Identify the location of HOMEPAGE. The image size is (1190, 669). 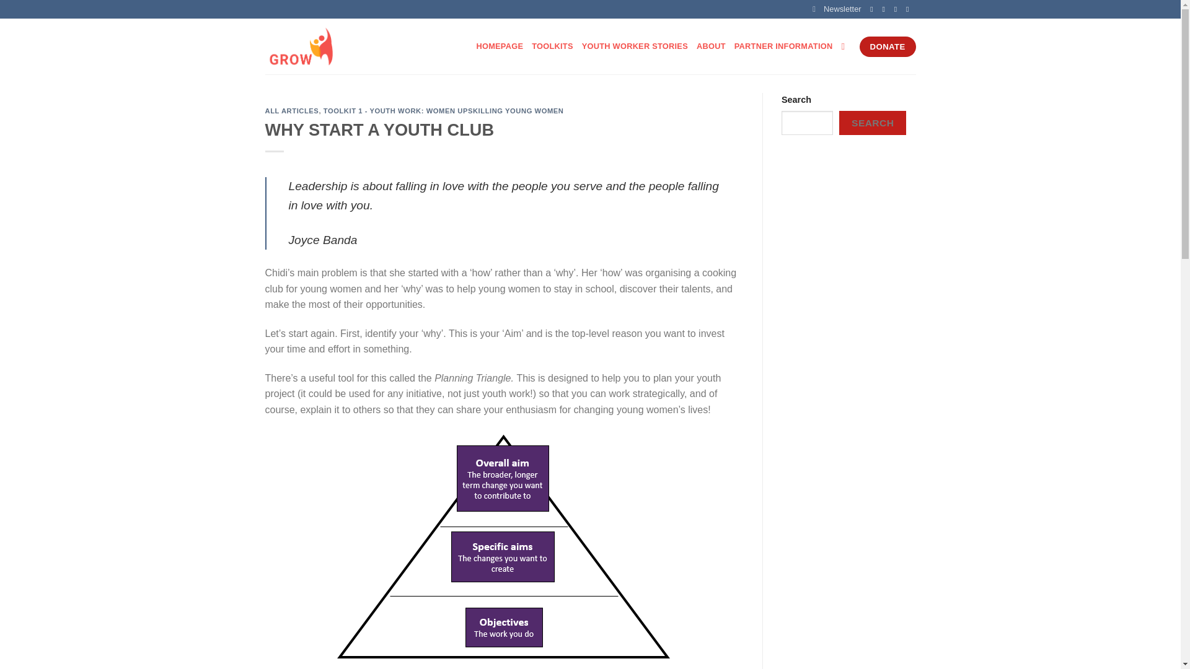
(500, 46).